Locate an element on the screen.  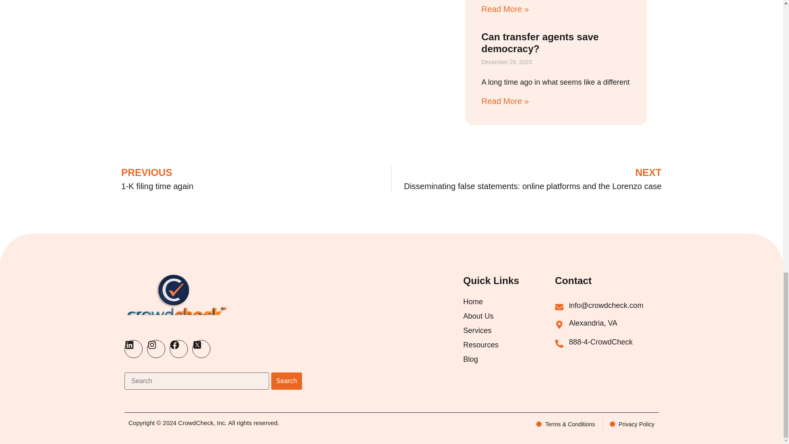
Alexandria, VA is located at coordinates (593, 323).